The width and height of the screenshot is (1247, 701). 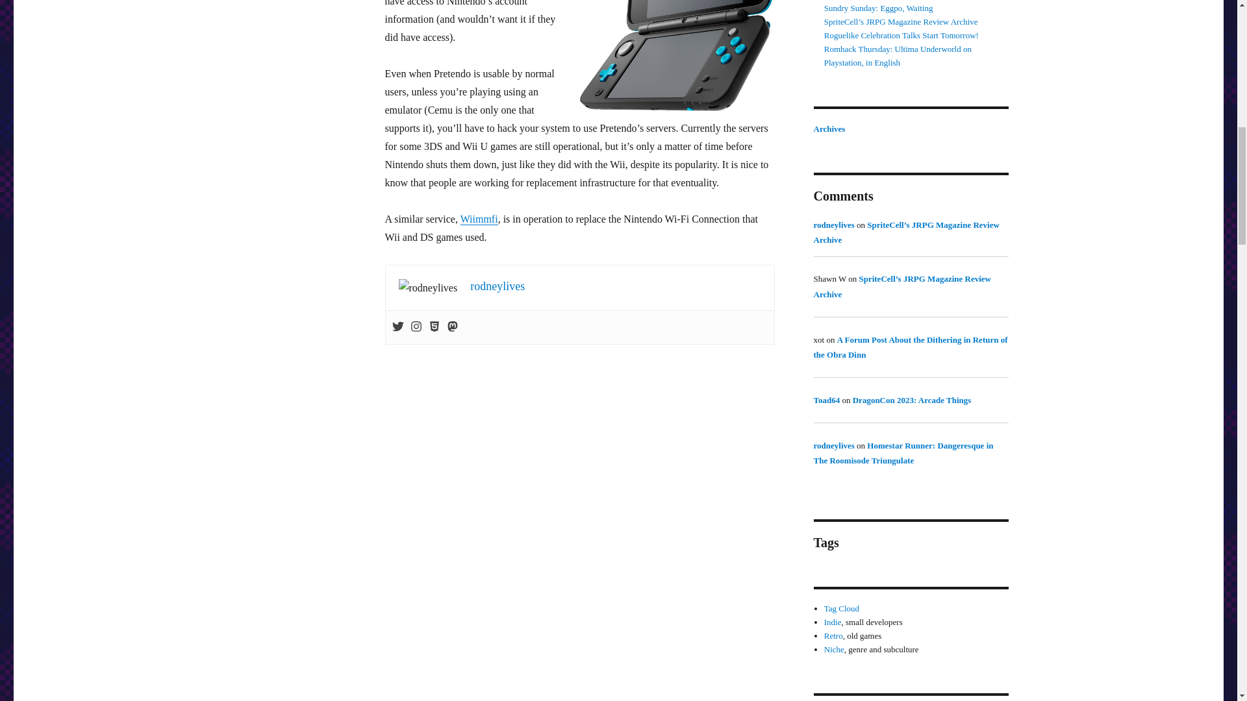 What do you see at coordinates (479, 219) in the screenshot?
I see `Wiimmfi` at bounding box center [479, 219].